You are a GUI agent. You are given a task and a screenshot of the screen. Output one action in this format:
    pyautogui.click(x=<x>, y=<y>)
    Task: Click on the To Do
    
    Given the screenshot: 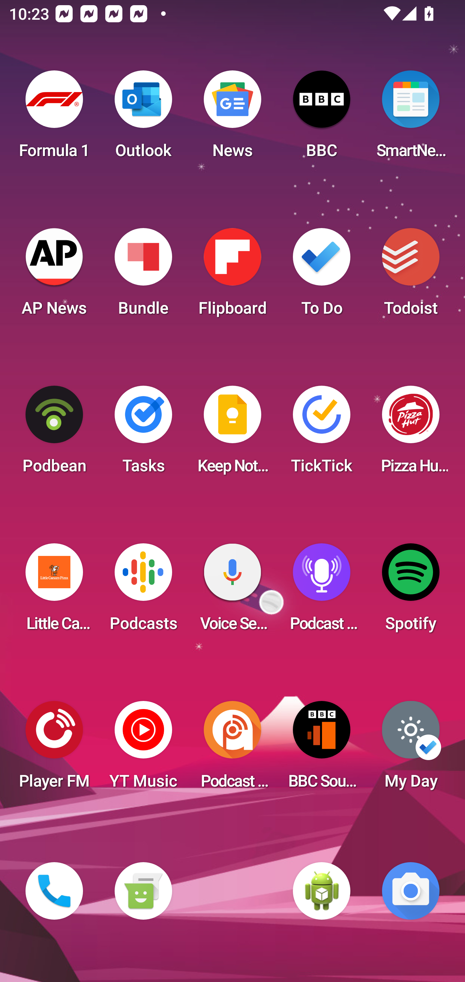 What is the action you would take?
    pyautogui.click(x=322, y=276)
    